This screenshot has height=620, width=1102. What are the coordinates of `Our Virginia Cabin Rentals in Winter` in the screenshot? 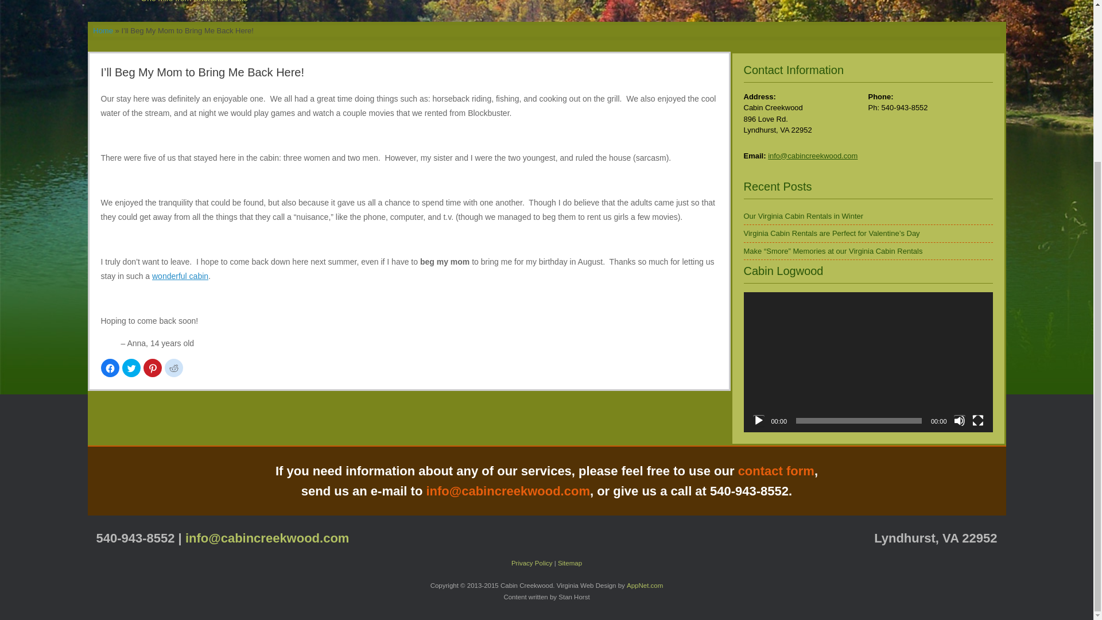 It's located at (804, 216).